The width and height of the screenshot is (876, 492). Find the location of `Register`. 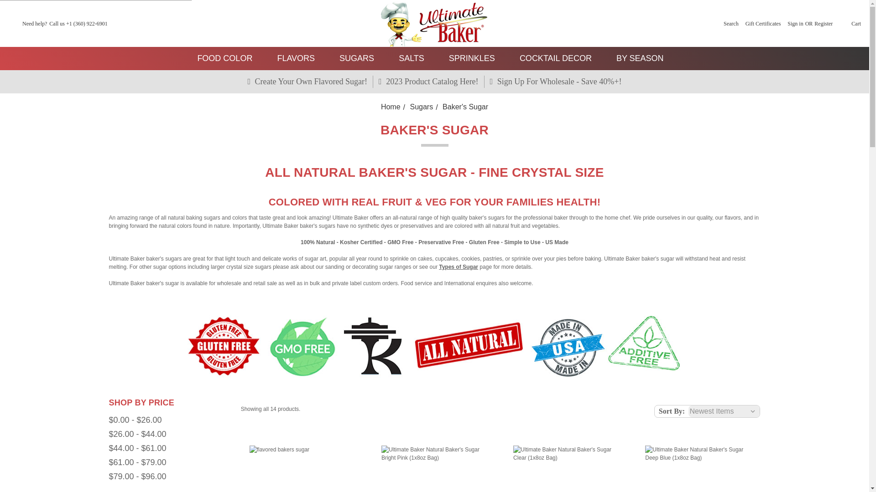

Register is located at coordinates (824, 23).